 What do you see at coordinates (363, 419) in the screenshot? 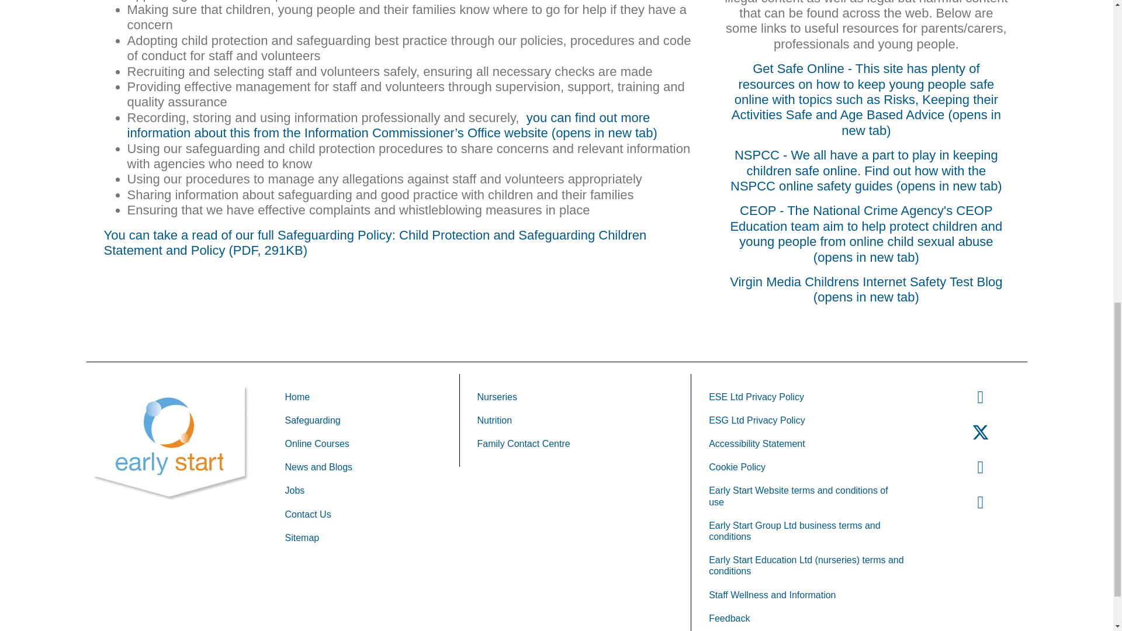
I see `Safeguarding` at bounding box center [363, 419].